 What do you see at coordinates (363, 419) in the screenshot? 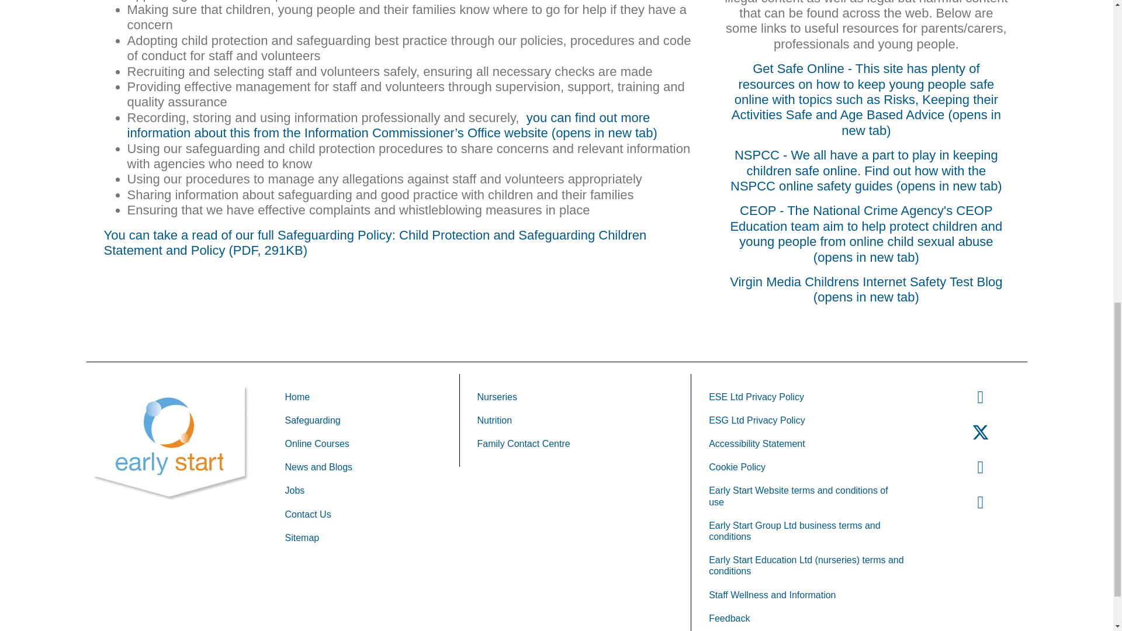
I see `Safeguarding` at bounding box center [363, 419].